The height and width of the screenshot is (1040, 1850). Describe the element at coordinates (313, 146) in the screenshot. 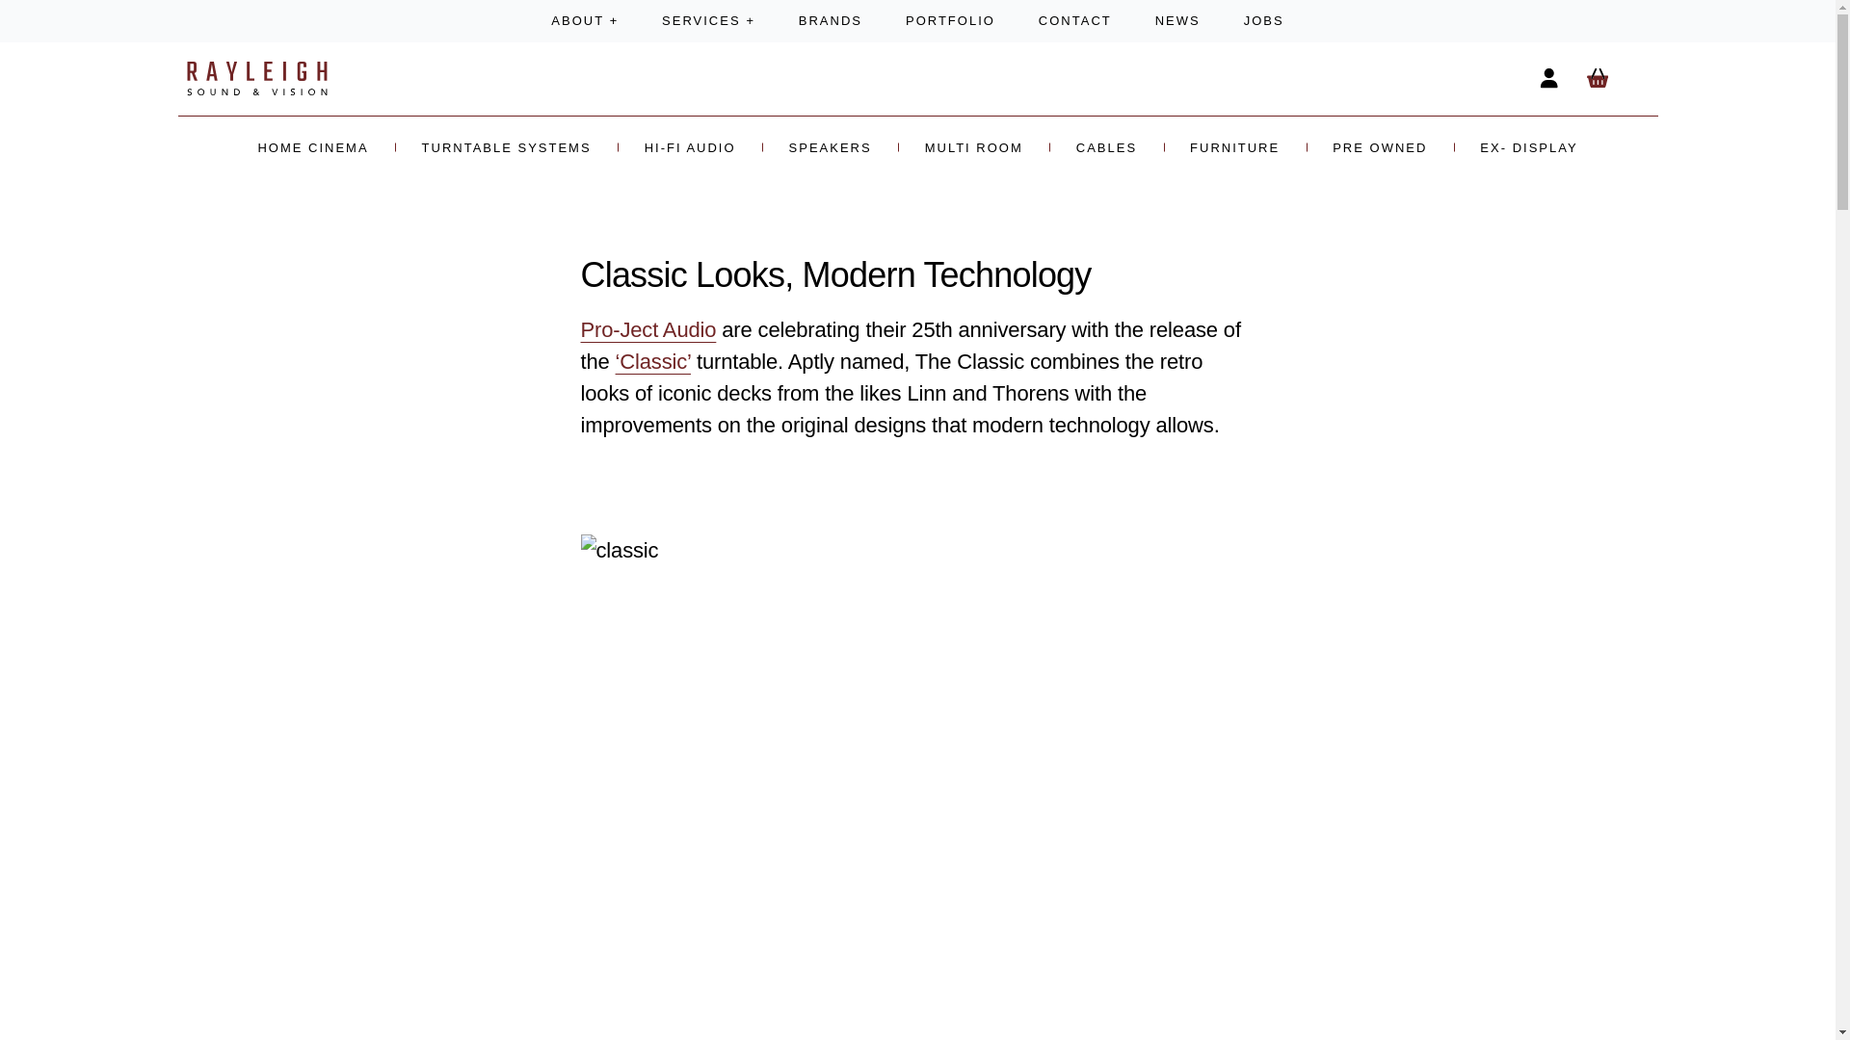

I see `Home Cinema` at that location.